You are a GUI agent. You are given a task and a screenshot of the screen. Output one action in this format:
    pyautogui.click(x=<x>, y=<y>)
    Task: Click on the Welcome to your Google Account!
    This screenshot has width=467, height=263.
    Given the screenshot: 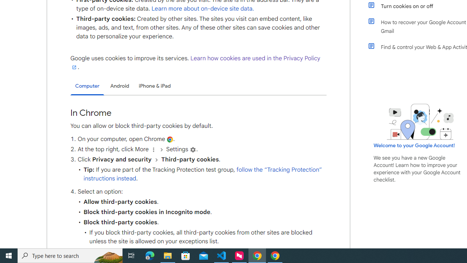 What is the action you would take?
    pyautogui.click(x=414, y=145)
    